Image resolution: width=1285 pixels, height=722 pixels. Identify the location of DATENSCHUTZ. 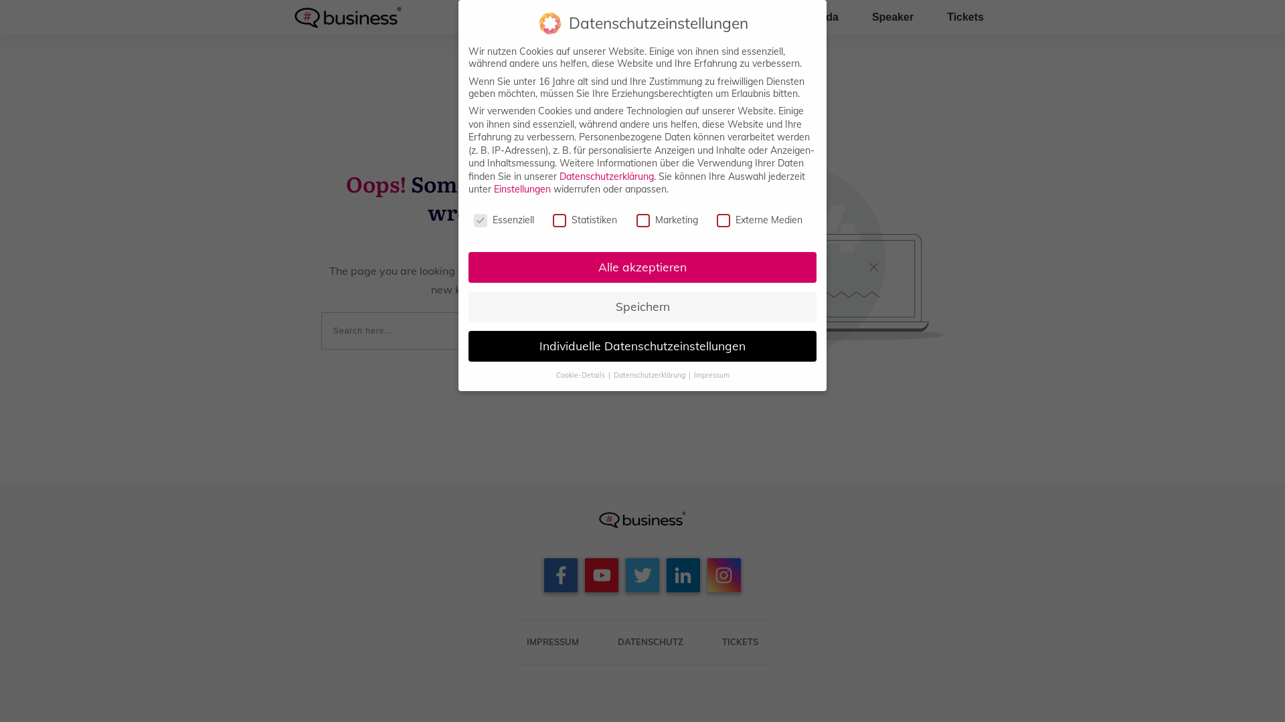
(651, 642).